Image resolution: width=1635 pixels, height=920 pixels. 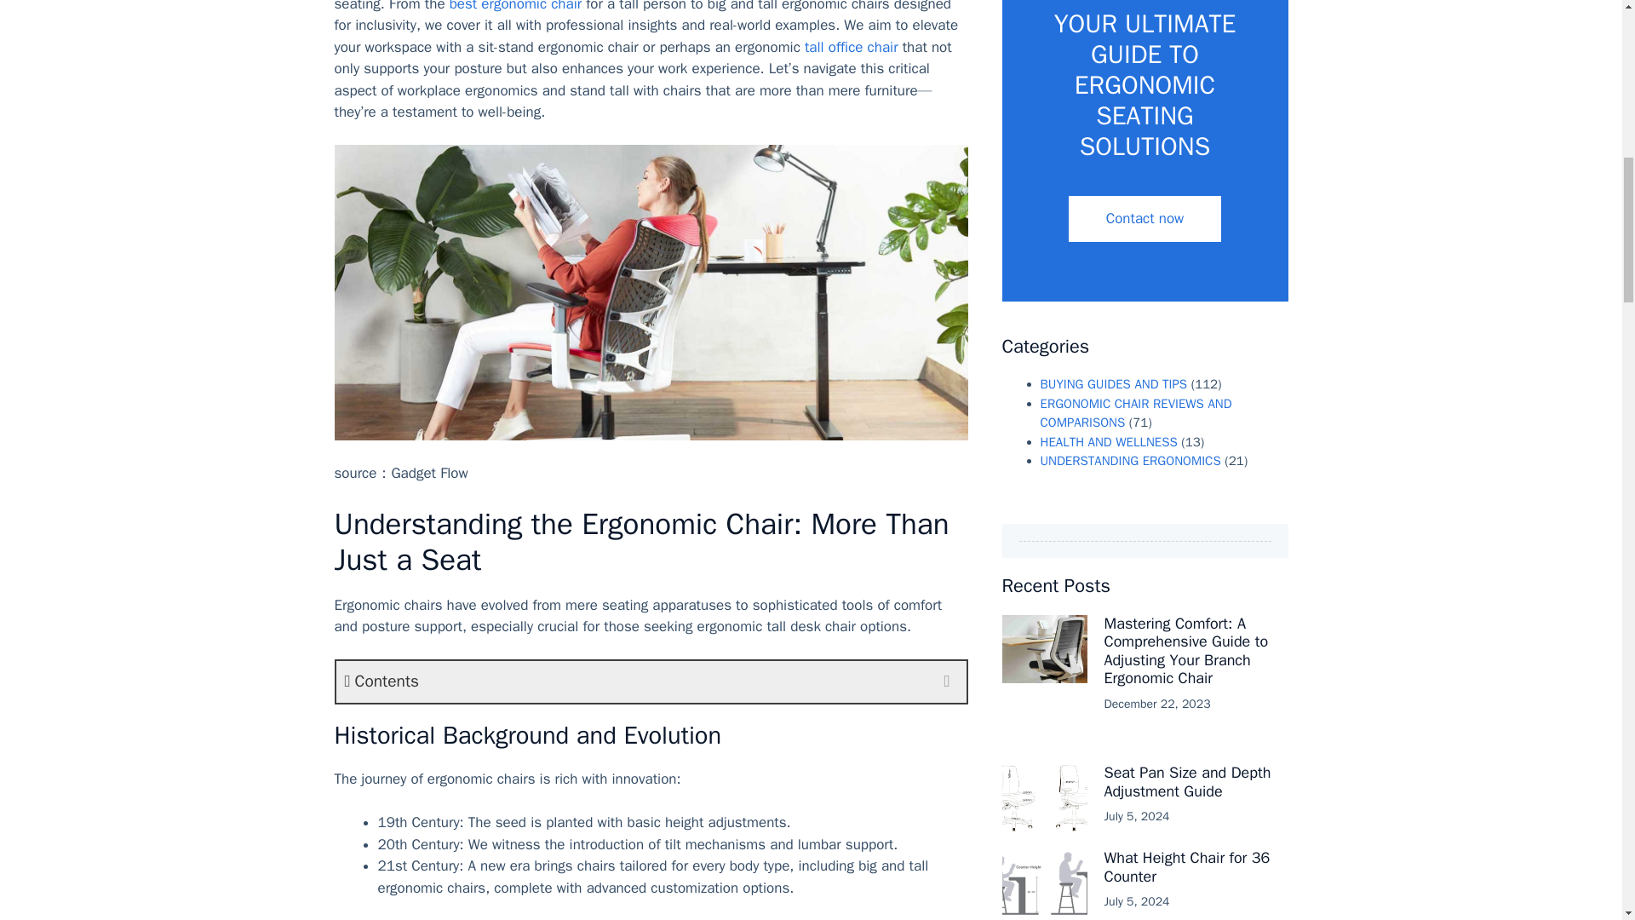 I want to click on tall office chair, so click(x=851, y=47).